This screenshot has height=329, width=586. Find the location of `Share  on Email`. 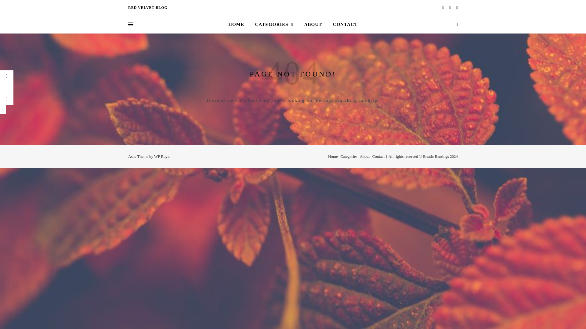

Share  on Email is located at coordinates (7, 99).